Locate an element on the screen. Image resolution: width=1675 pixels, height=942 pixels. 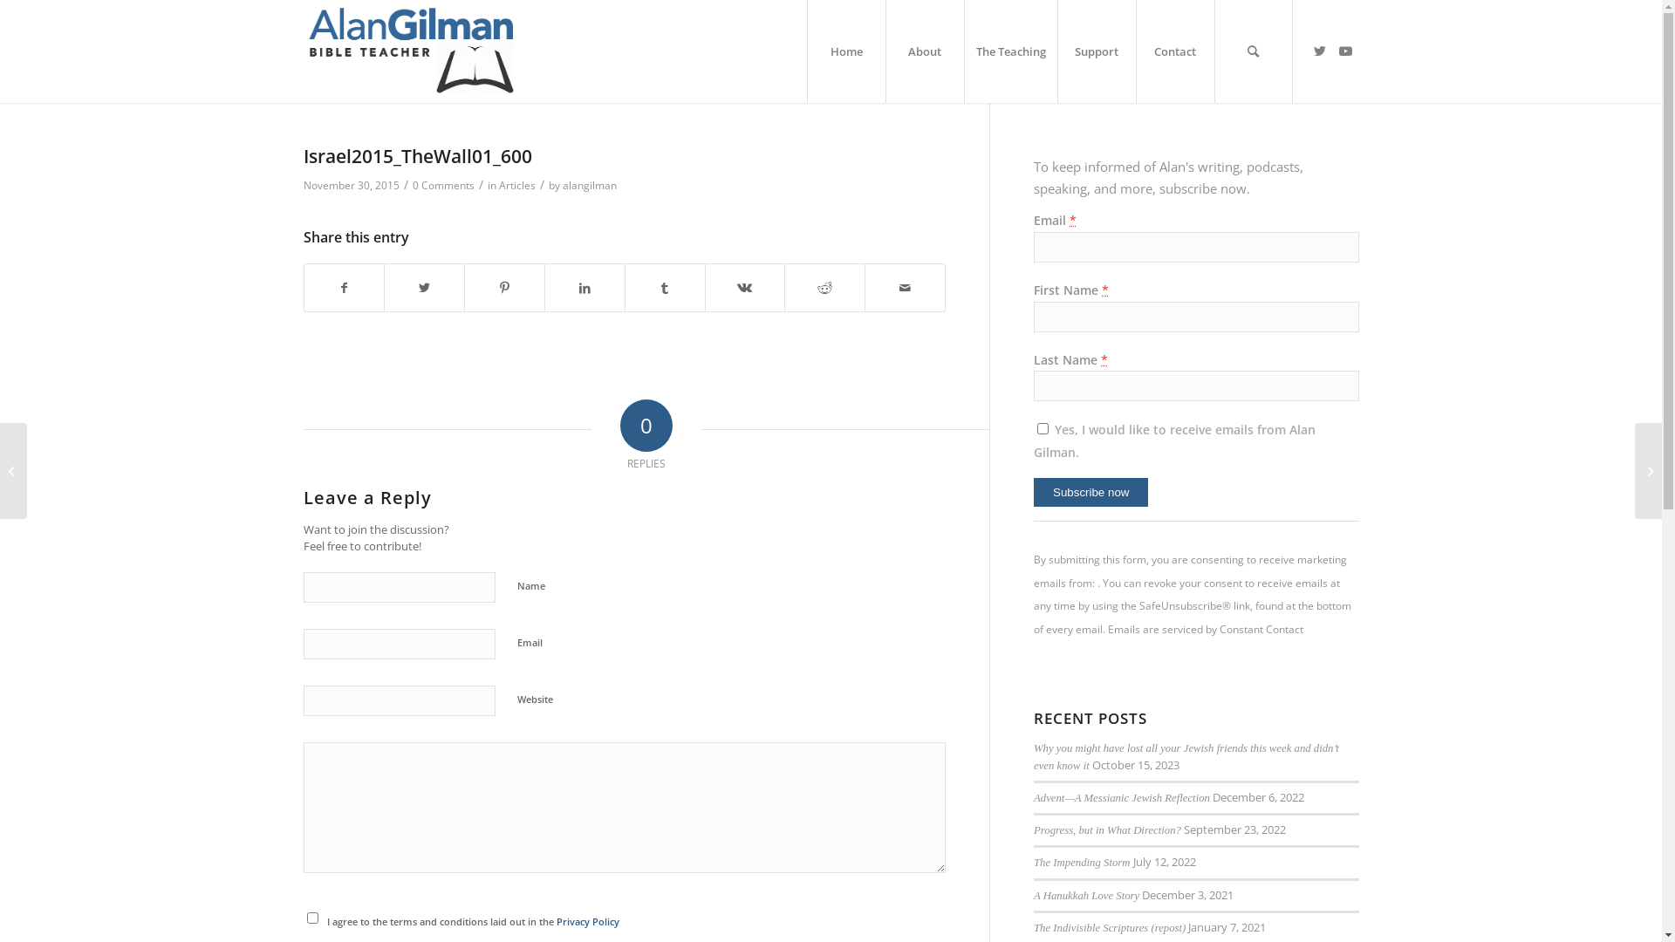
Subscribe now is located at coordinates (1090, 492).